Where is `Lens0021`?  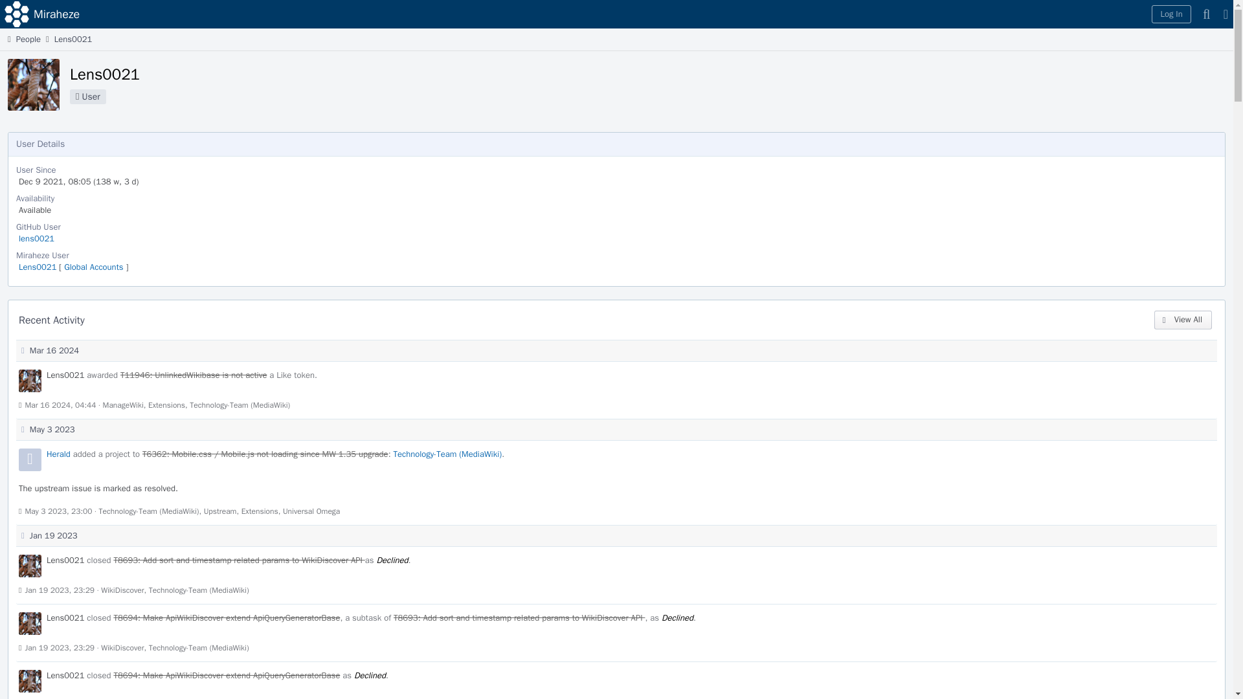
Lens0021 is located at coordinates (65, 375).